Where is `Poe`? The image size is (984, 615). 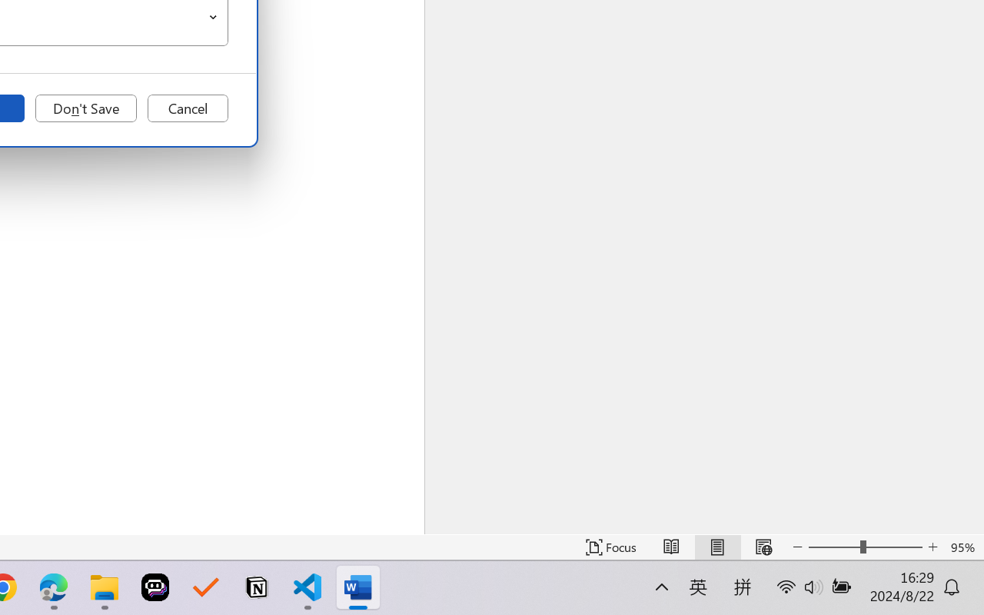 Poe is located at coordinates (155, 587).